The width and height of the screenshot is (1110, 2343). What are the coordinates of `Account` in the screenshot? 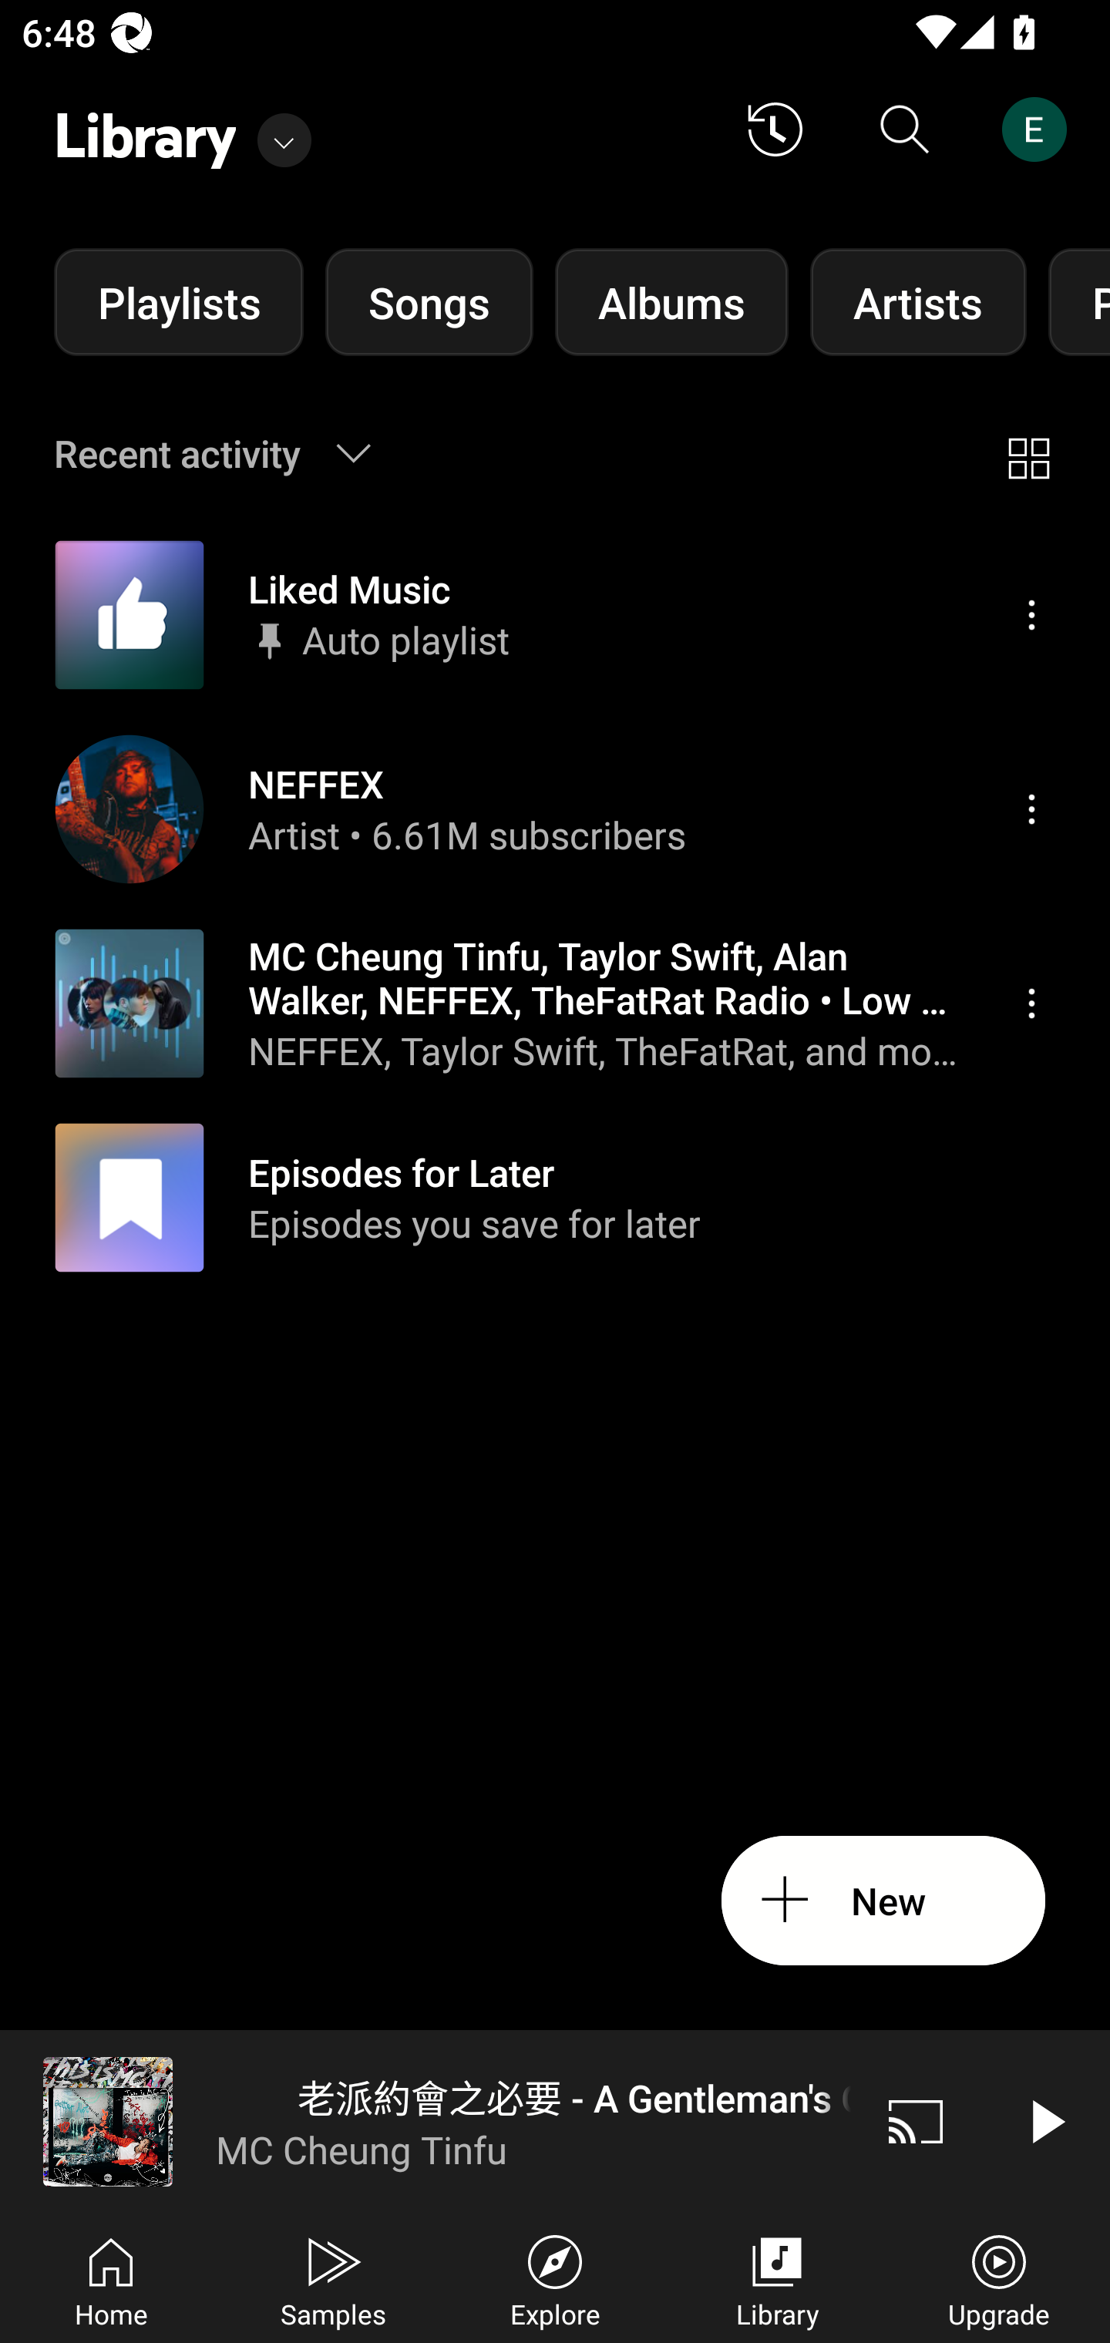 It's located at (1040, 129).